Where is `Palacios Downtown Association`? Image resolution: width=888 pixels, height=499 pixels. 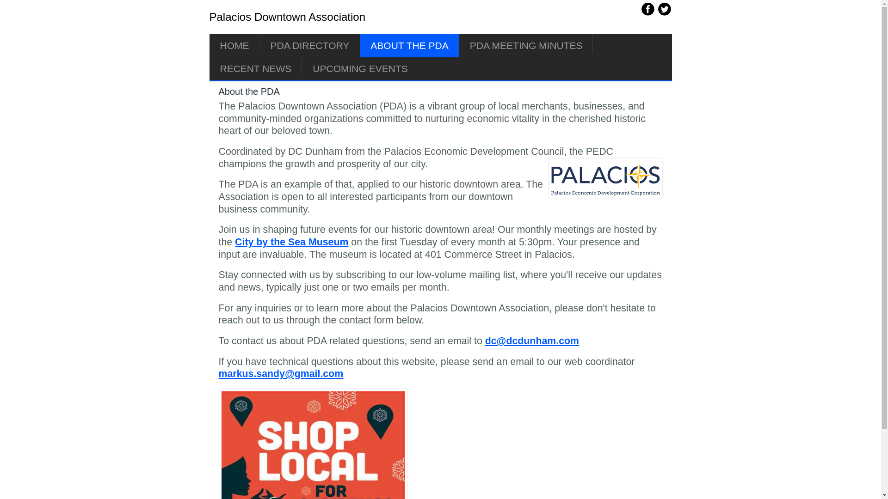
Palacios Downtown Association is located at coordinates (287, 17).